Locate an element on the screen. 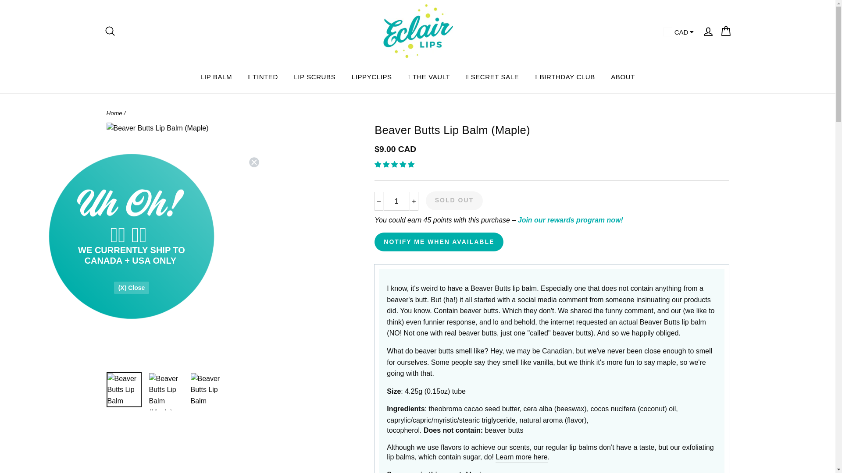  ABOUT is located at coordinates (623, 76).